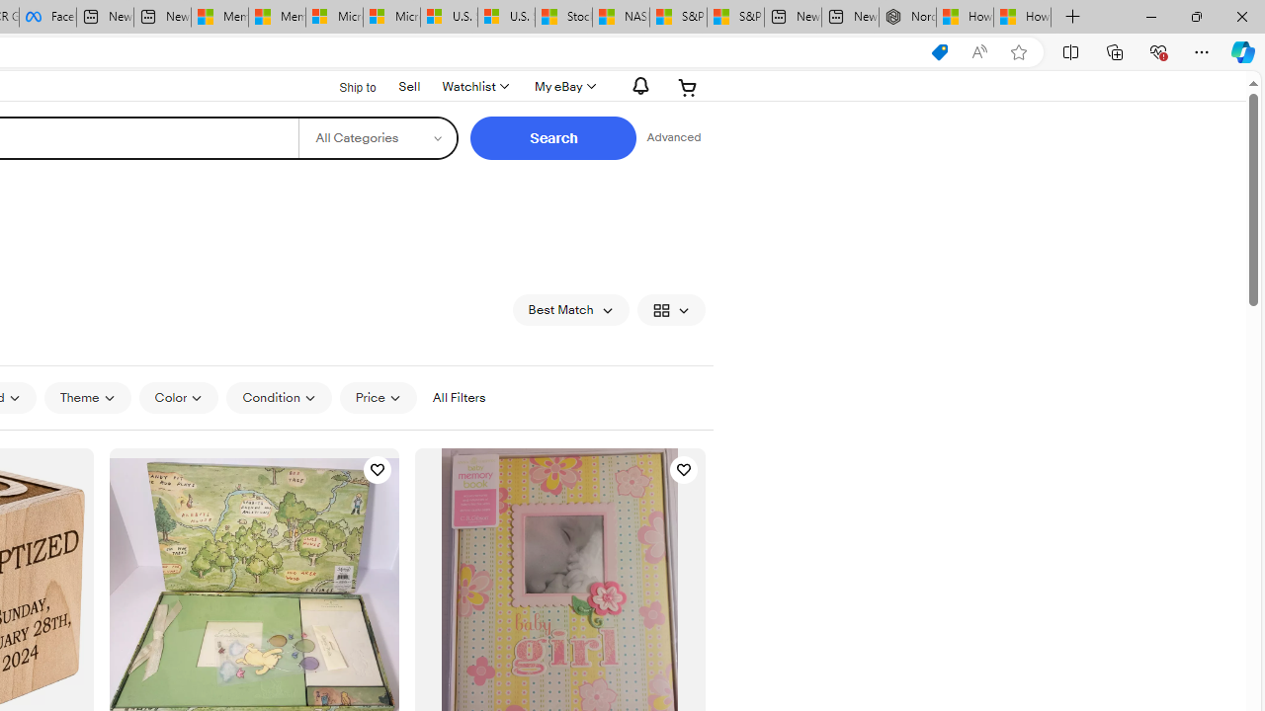 Image resolution: width=1265 pixels, height=711 pixels. I want to click on My eBayExpand My eBay, so click(563, 87).